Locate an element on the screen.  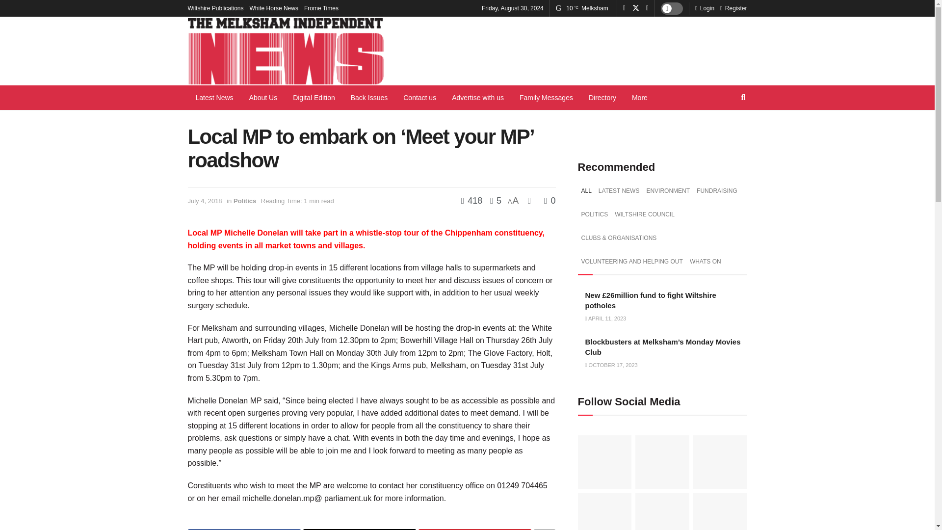
Family Messages is located at coordinates (546, 97).